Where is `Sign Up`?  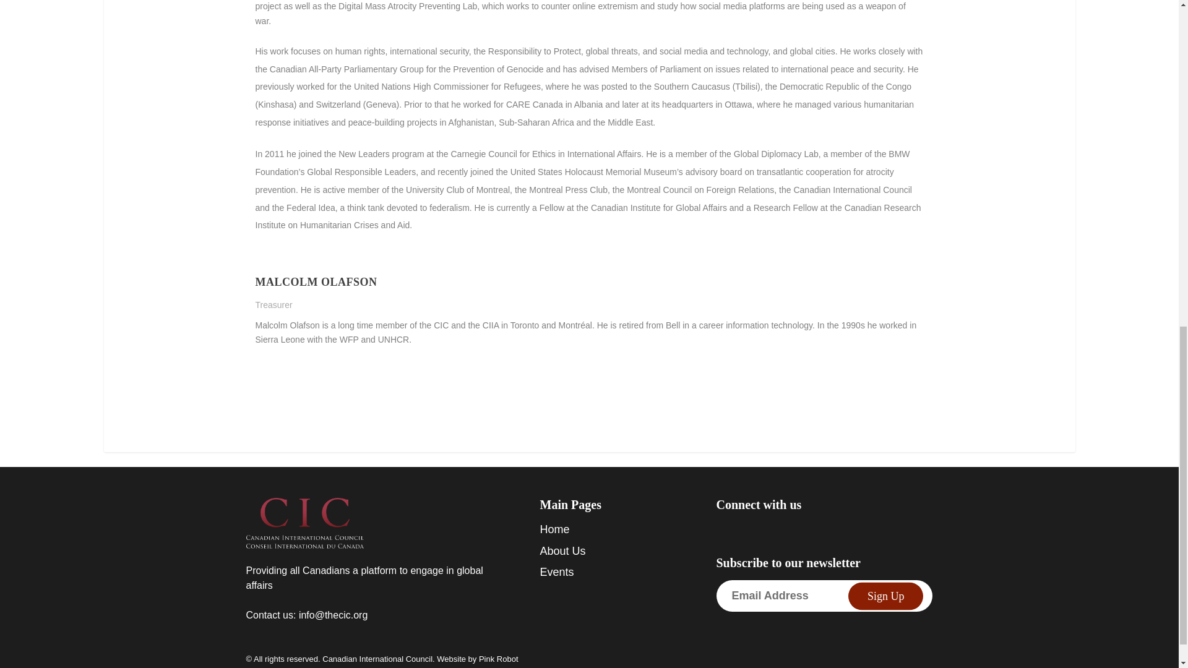
Sign Up is located at coordinates (886, 596).